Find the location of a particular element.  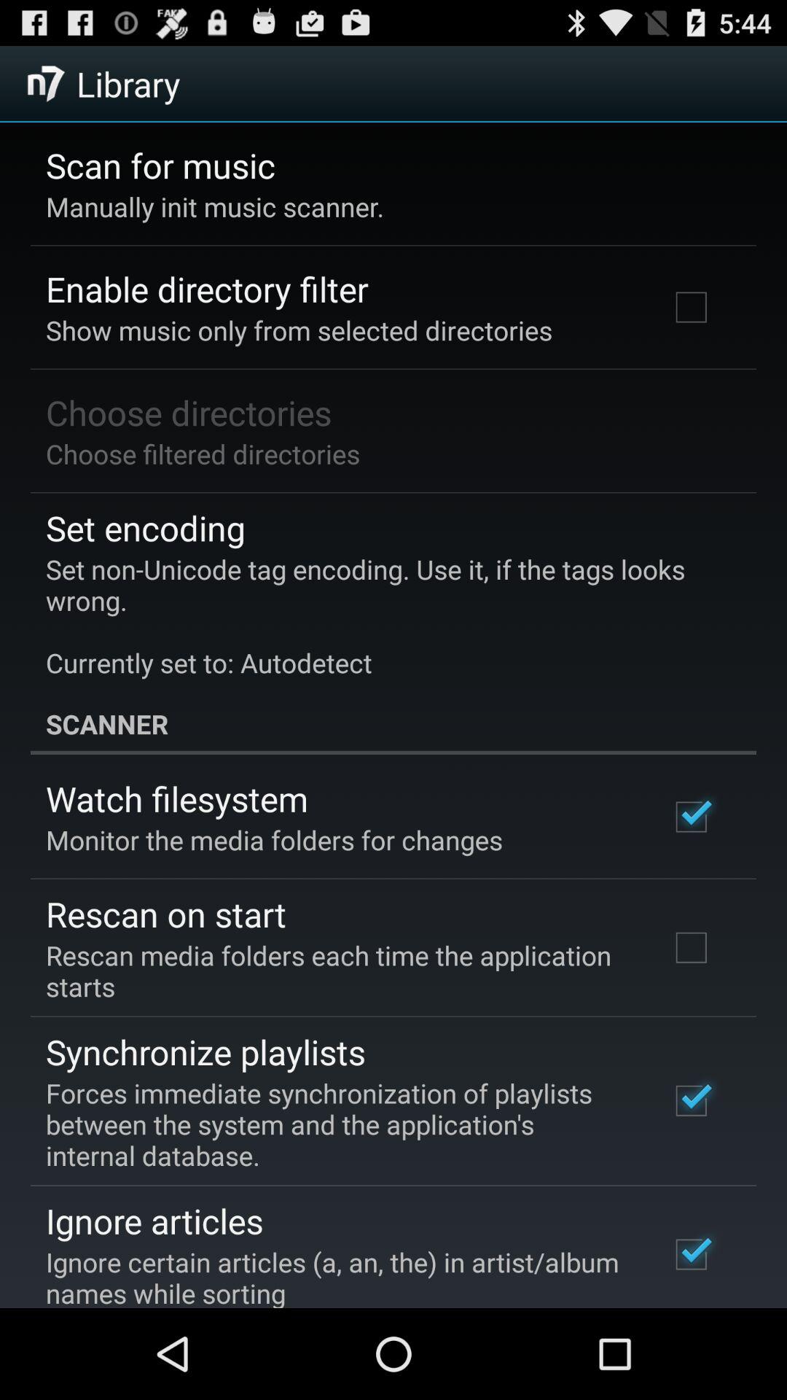

click show music only is located at coordinates (299, 330).